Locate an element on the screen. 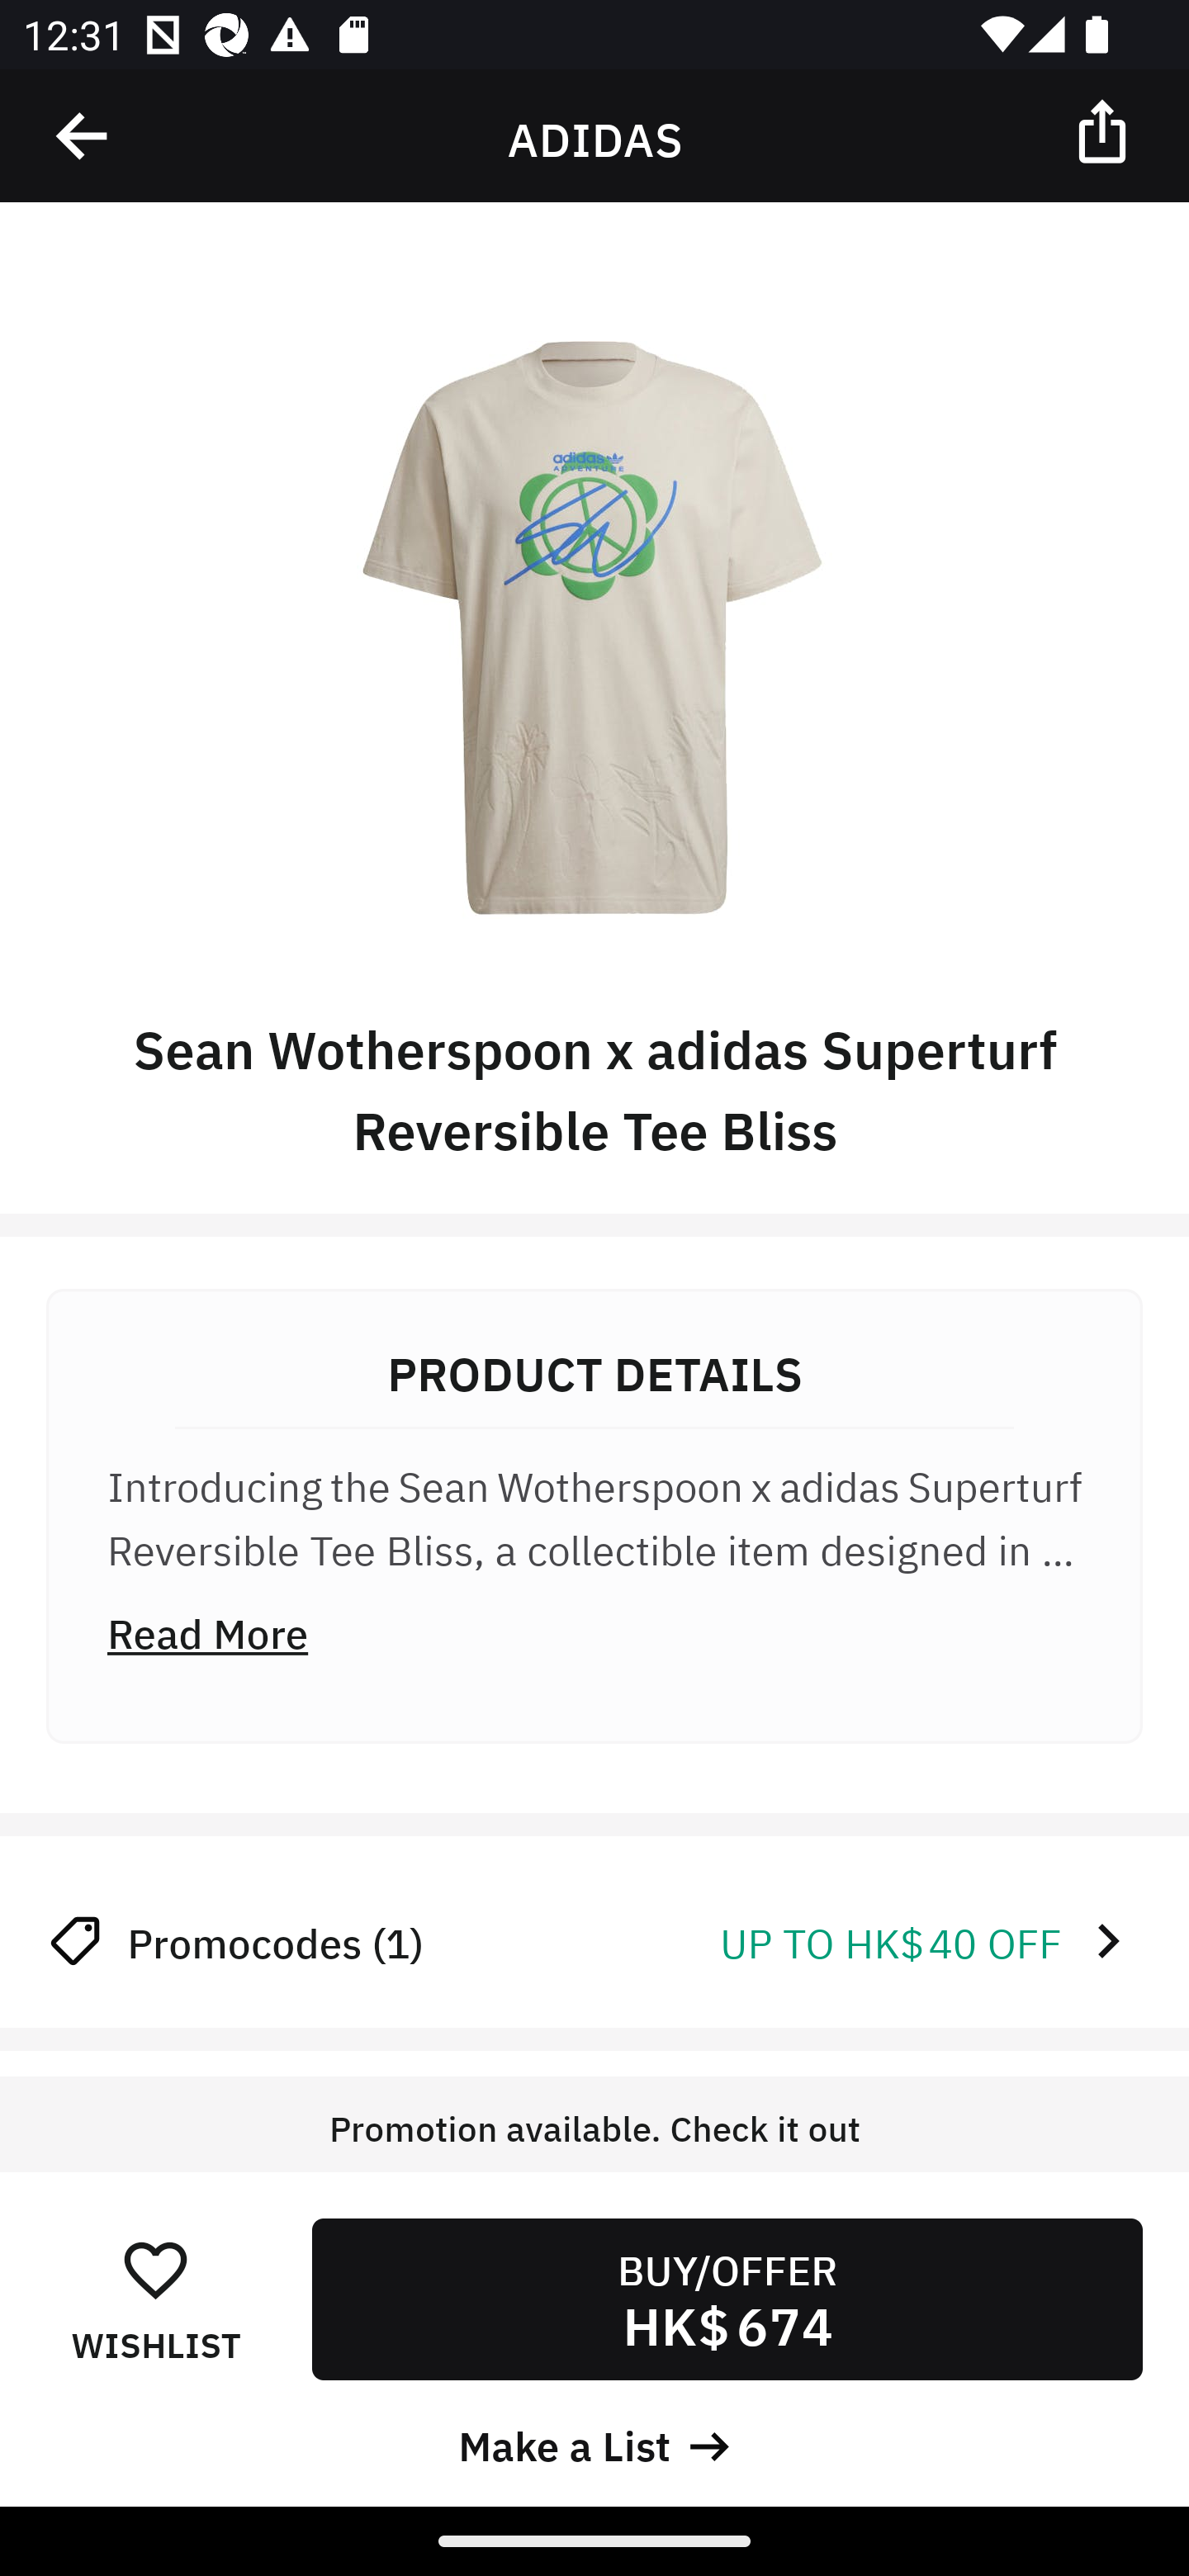 The height and width of the screenshot is (2576, 1189).  is located at coordinates (1105, 130).